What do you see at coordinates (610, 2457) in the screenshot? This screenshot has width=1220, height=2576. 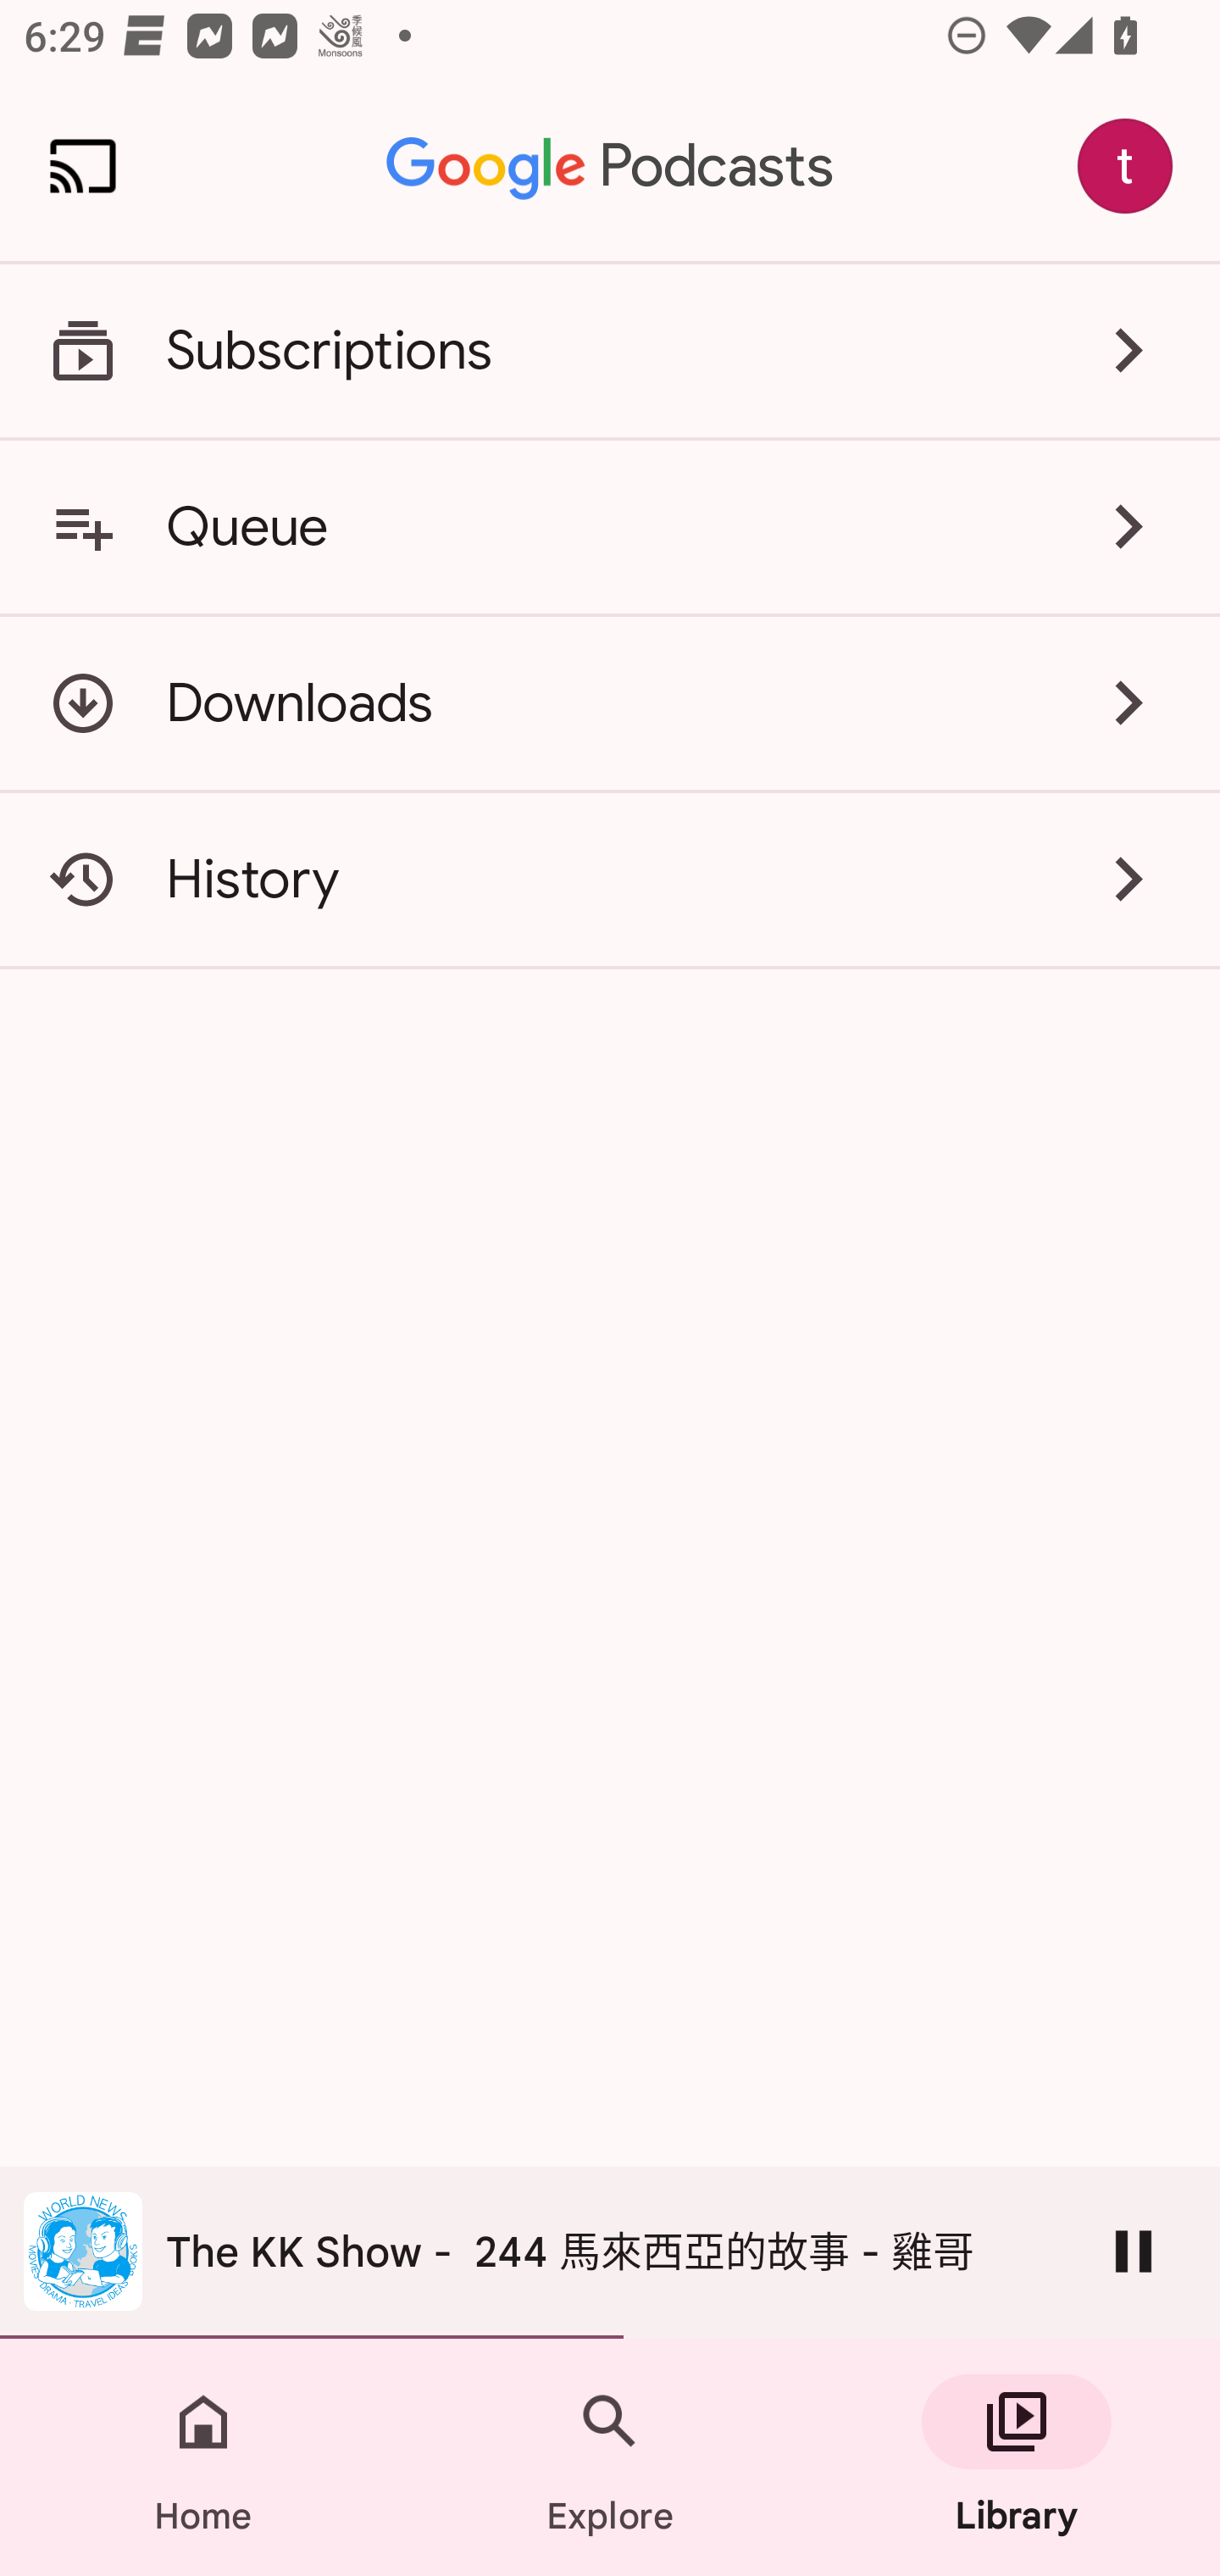 I see `Explore` at bounding box center [610, 2457].